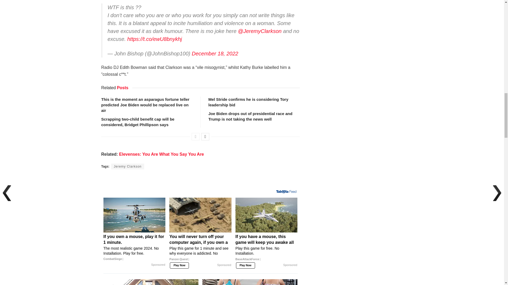 The image size is (508, 285). Describe the element at coordinates (195, 137) in the screenshot. I see `Previous` at that location.